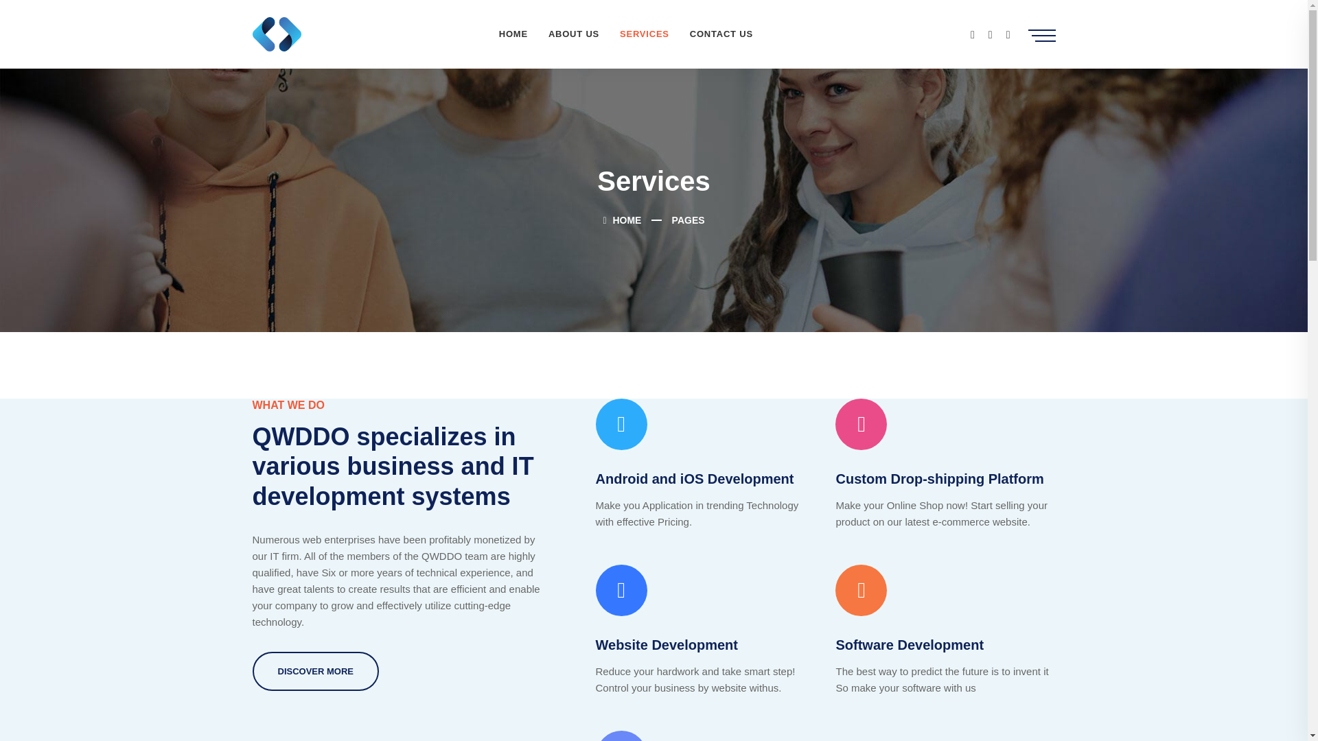  Describe the element at coordinates (667, 645) in the screenshot. I see `Website Development` at that location.